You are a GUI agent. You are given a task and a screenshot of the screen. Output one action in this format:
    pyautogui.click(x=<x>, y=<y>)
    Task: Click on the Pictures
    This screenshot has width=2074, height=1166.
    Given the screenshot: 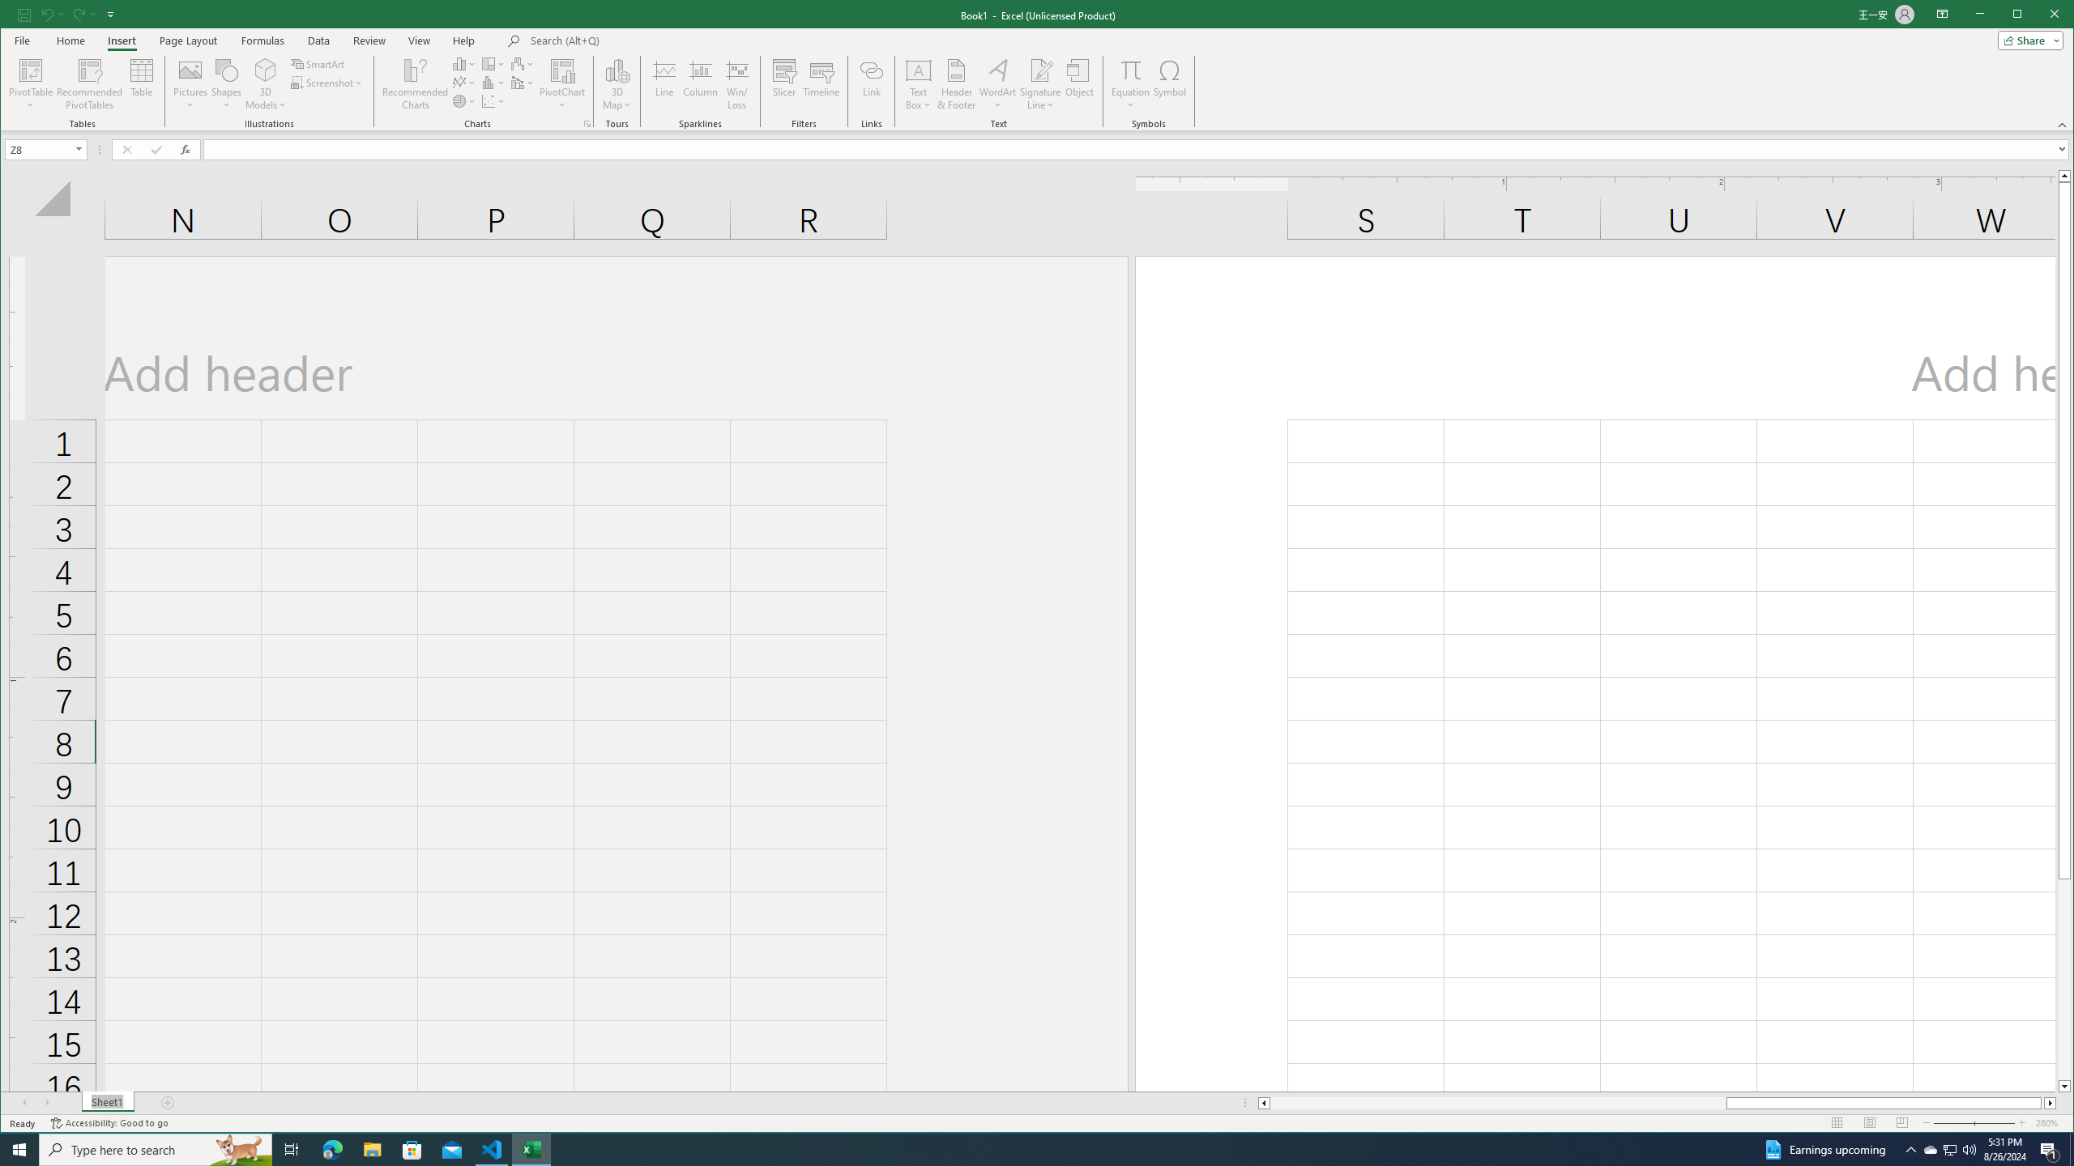 What is the action you would take?
    pyautogui.click(x=617, y=84)
    